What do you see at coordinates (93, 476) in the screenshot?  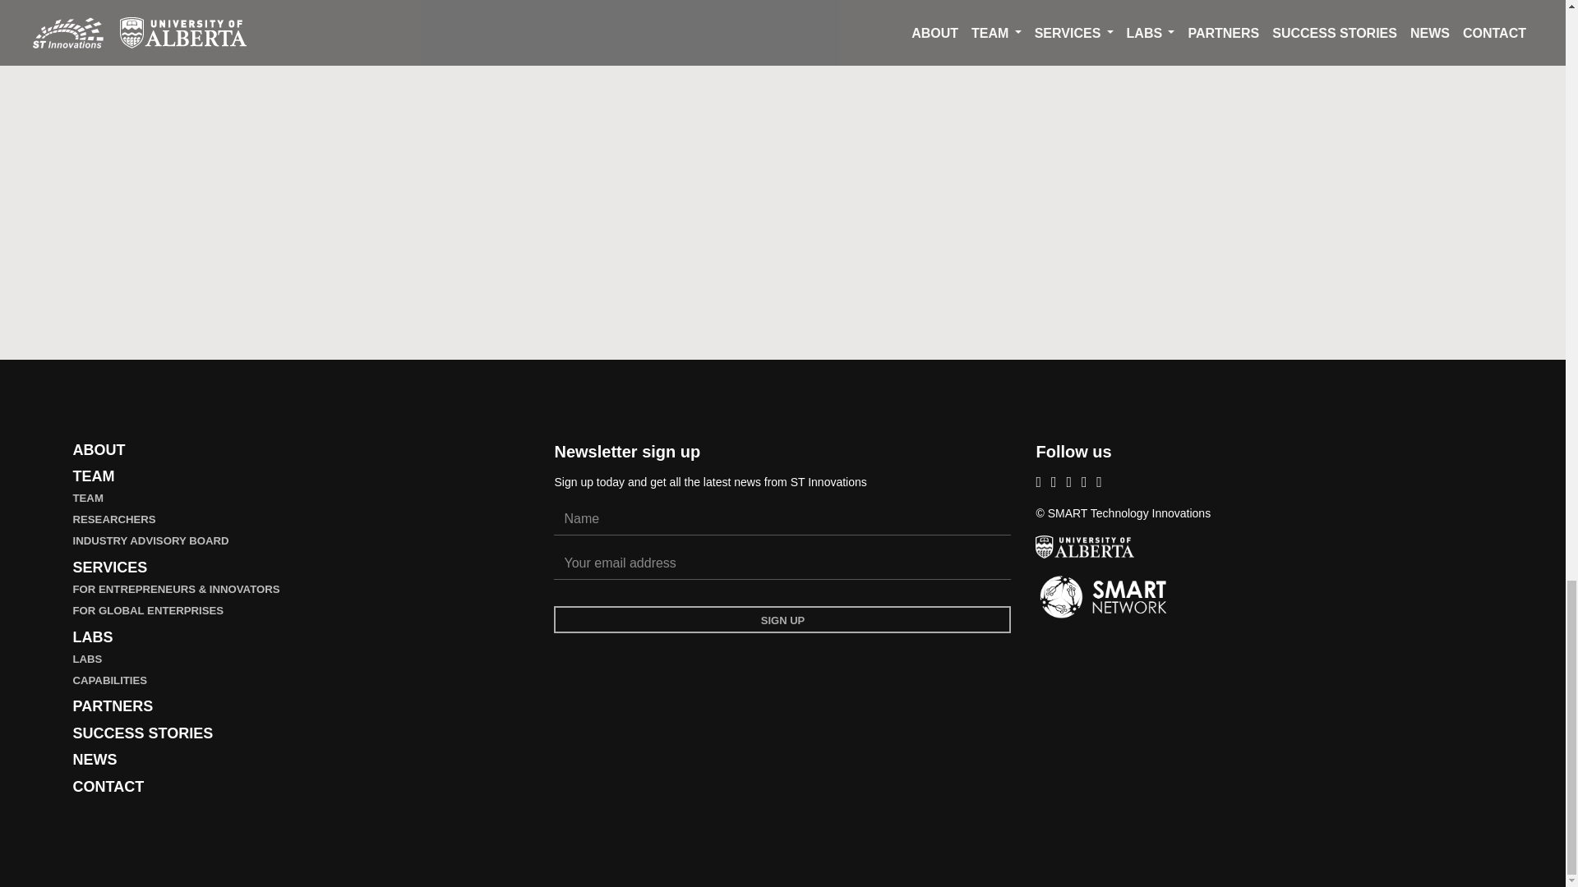 I see `TEAM` at bounding box center [93, 476].